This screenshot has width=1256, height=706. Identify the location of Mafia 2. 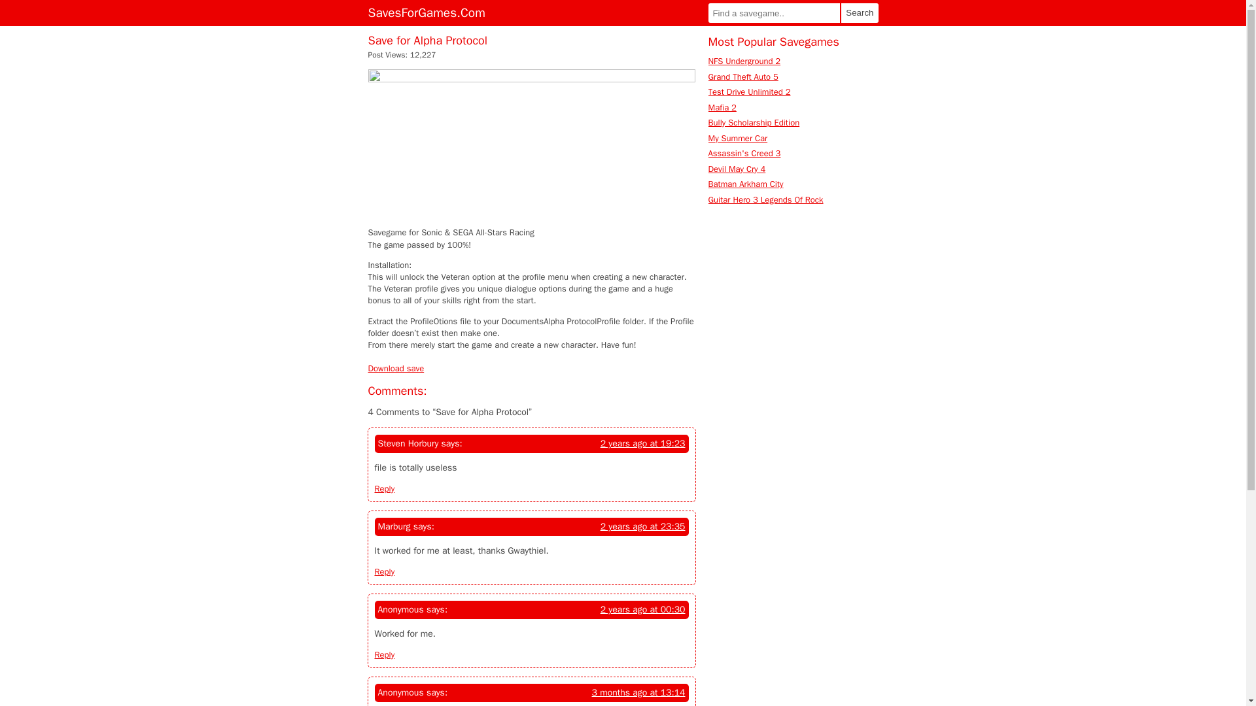
(722, 107).